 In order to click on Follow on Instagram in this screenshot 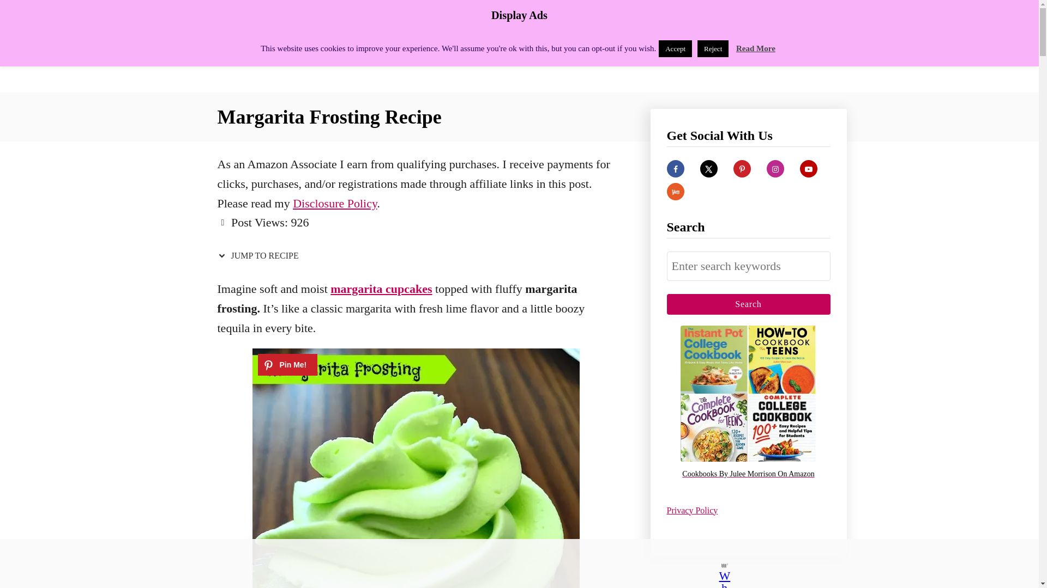, I will do `click(775, 169)`.